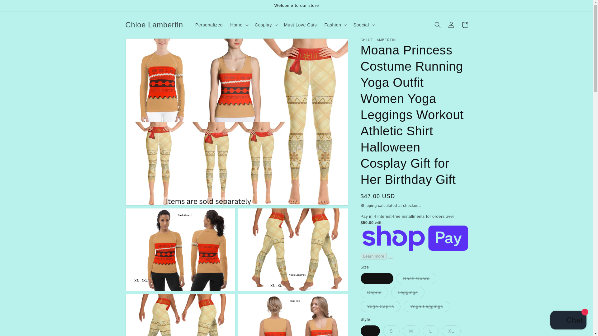  Describe the element at coordinates (19, 7) in the screenshot. I see `Skip to content` at that location.